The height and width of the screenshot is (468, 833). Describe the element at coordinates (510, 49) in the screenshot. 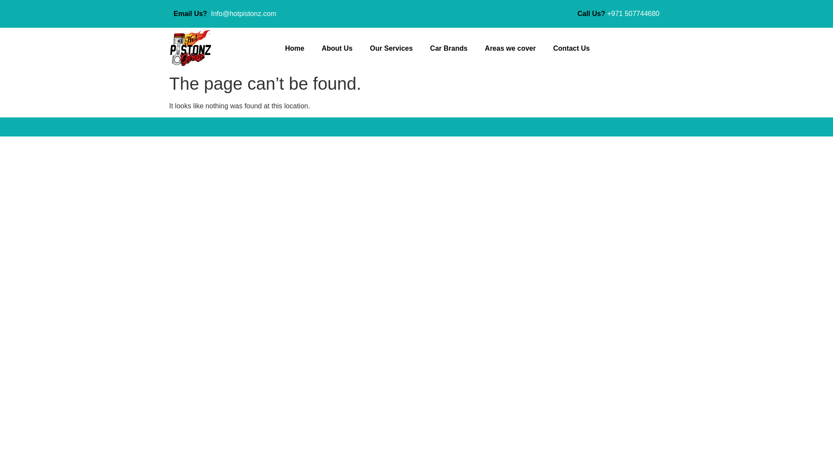

I see `Areas we cover` at that location.